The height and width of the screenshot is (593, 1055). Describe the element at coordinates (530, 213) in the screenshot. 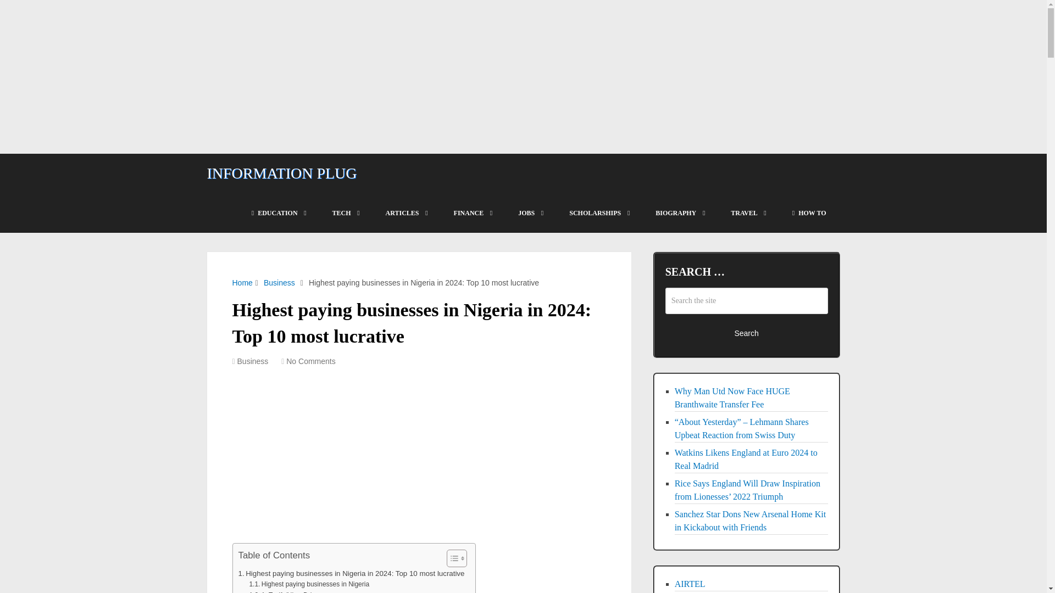

I see `JOBS` at that location.